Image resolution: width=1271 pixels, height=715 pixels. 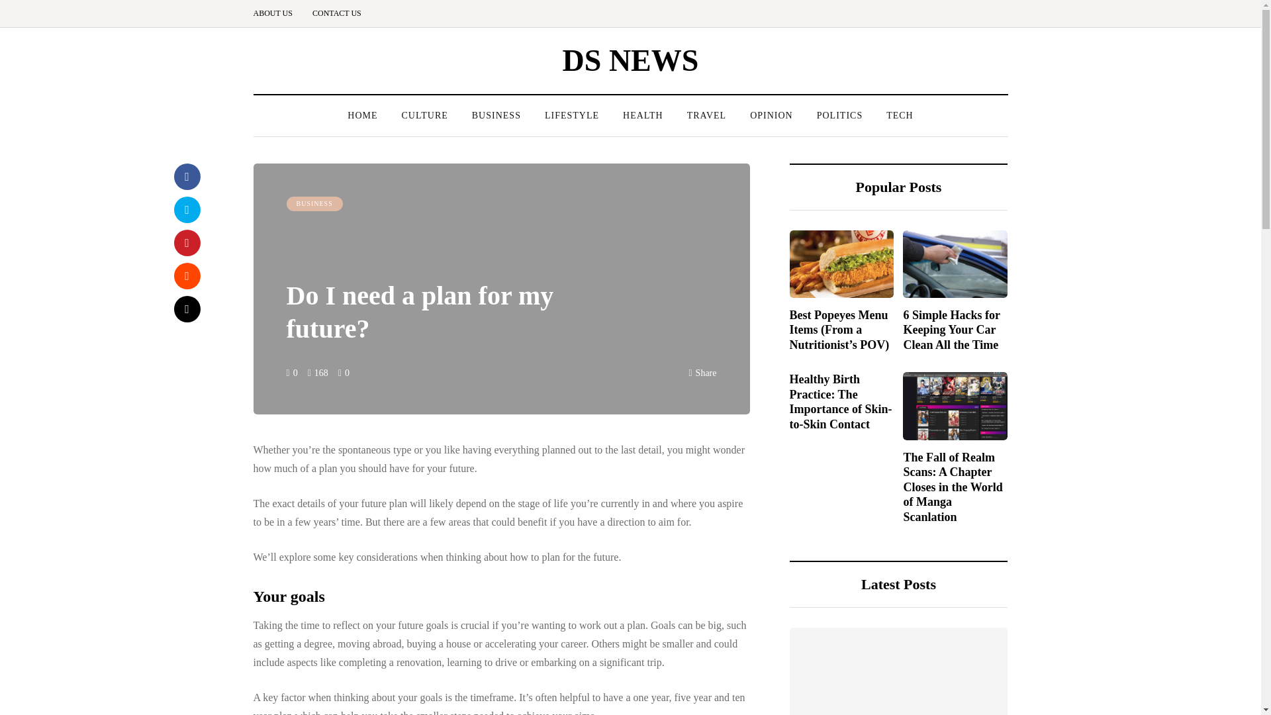 What do you see at coordinates (899, 115) in the screenshot?
I see `TECH` at bounding box center [899, 115].